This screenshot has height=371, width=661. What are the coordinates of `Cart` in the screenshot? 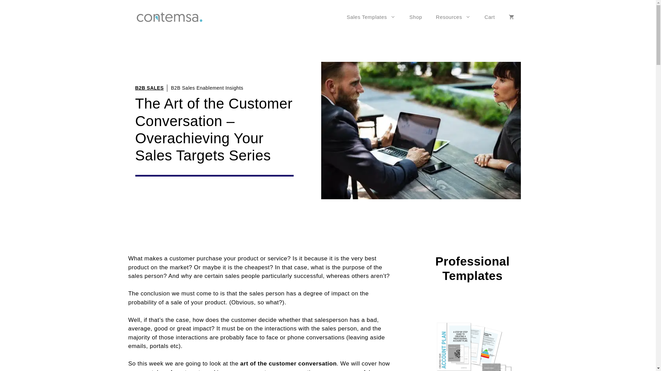 It's located at (490, 17).